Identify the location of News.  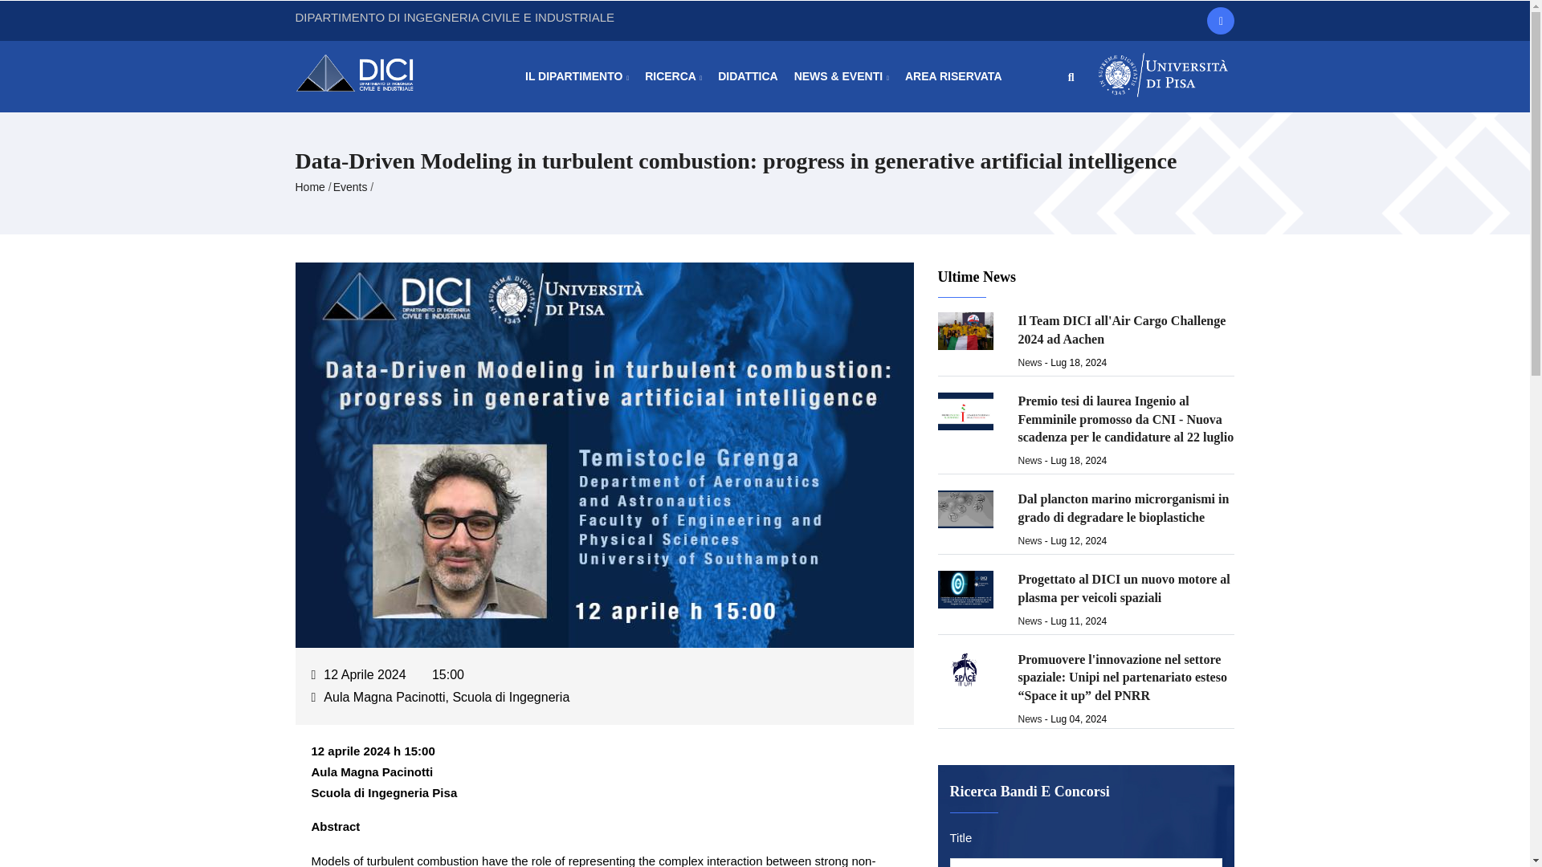
(1030, 363).